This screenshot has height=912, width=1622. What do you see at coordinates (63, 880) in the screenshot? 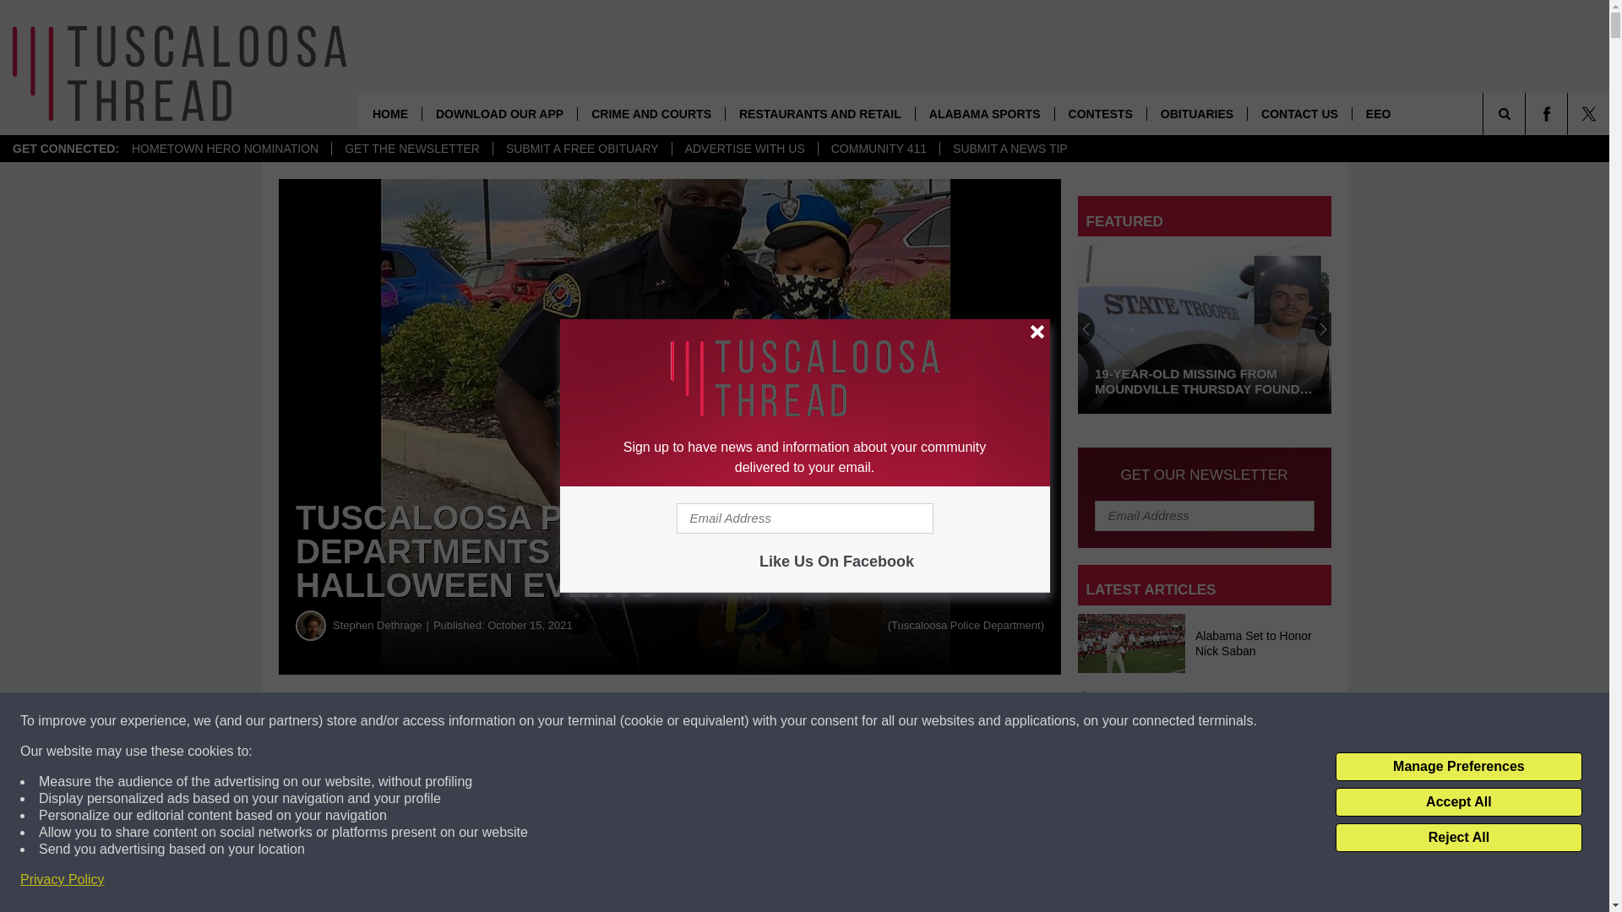
I see `Privacy Policy` at bounding box center [63, 880].